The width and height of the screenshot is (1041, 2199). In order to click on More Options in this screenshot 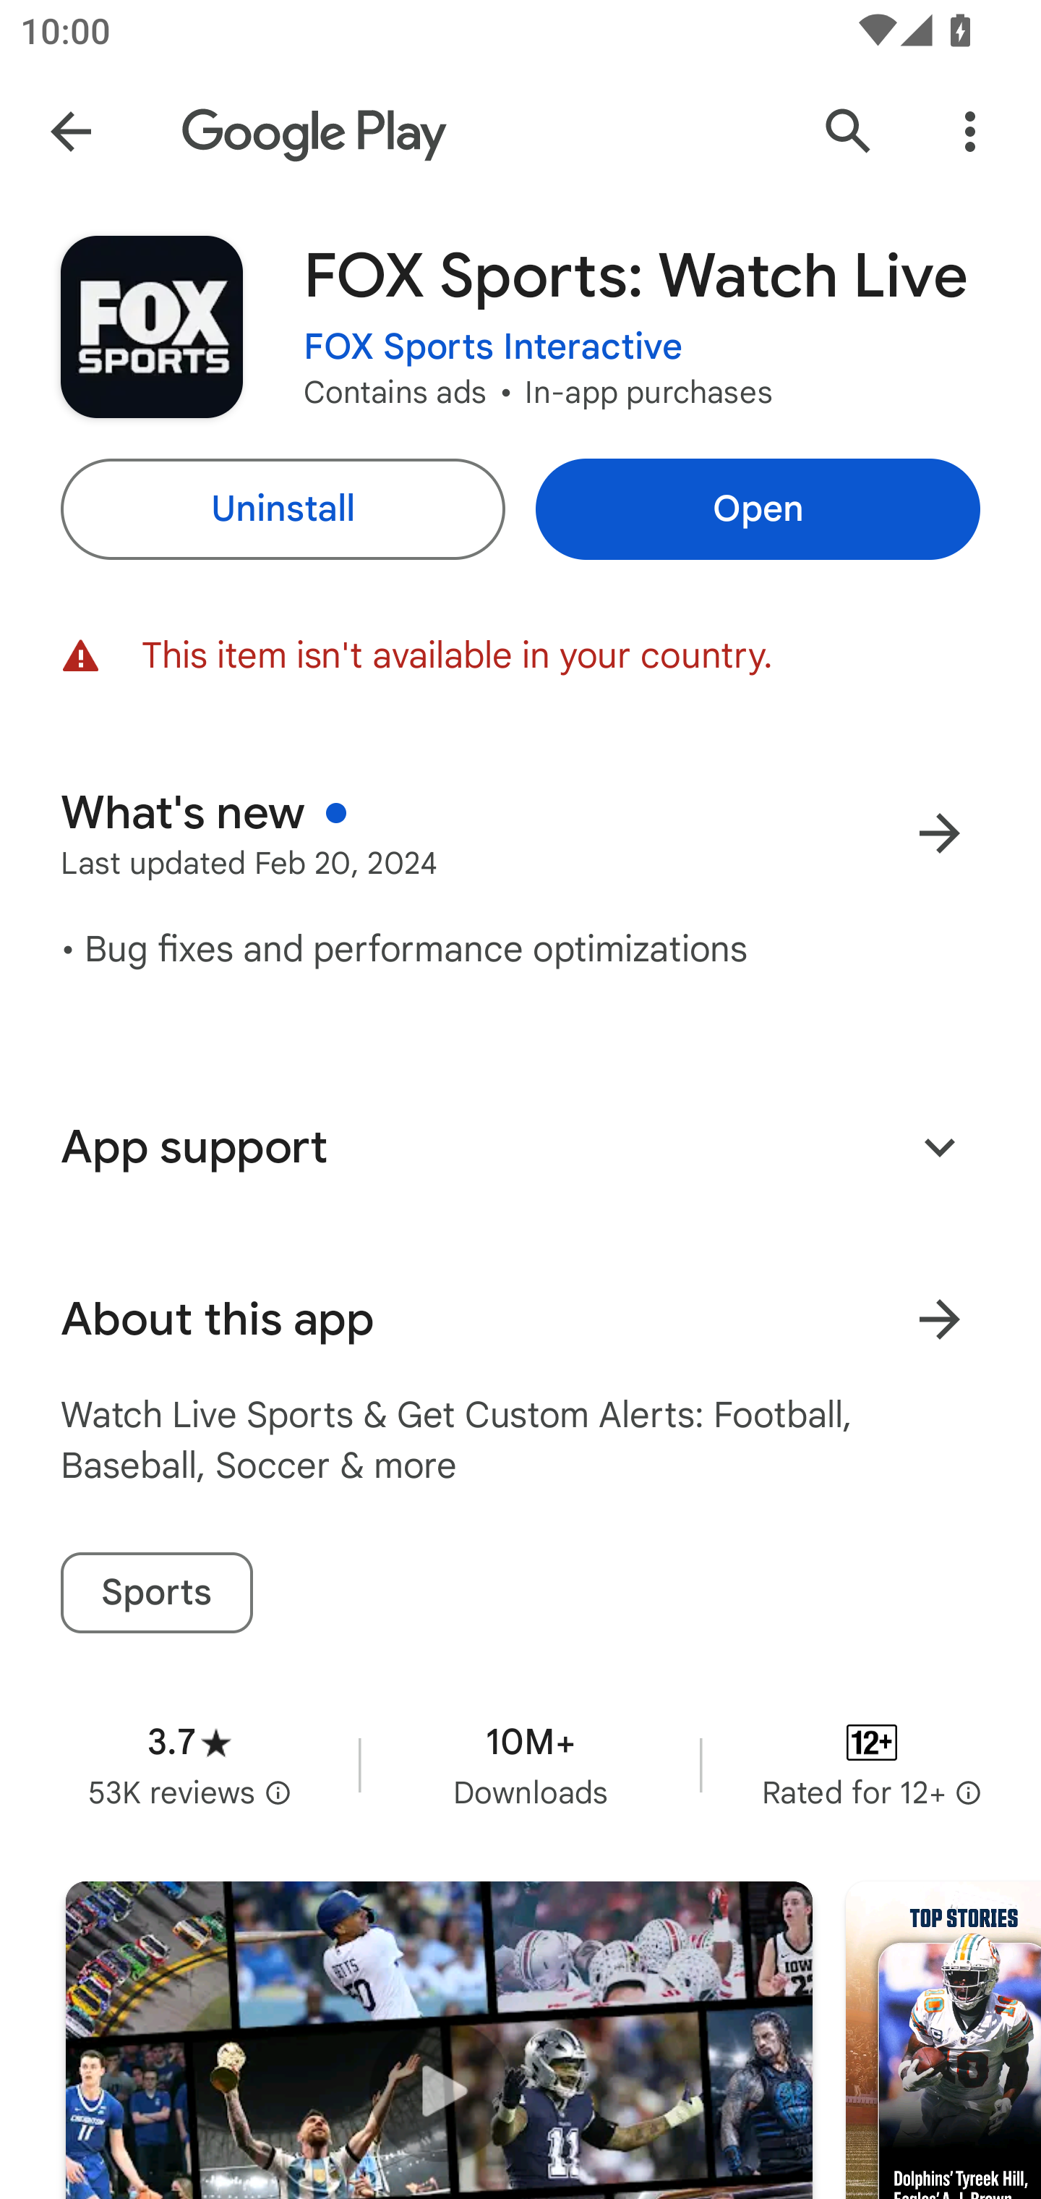, I will do `click(970, 132)`.